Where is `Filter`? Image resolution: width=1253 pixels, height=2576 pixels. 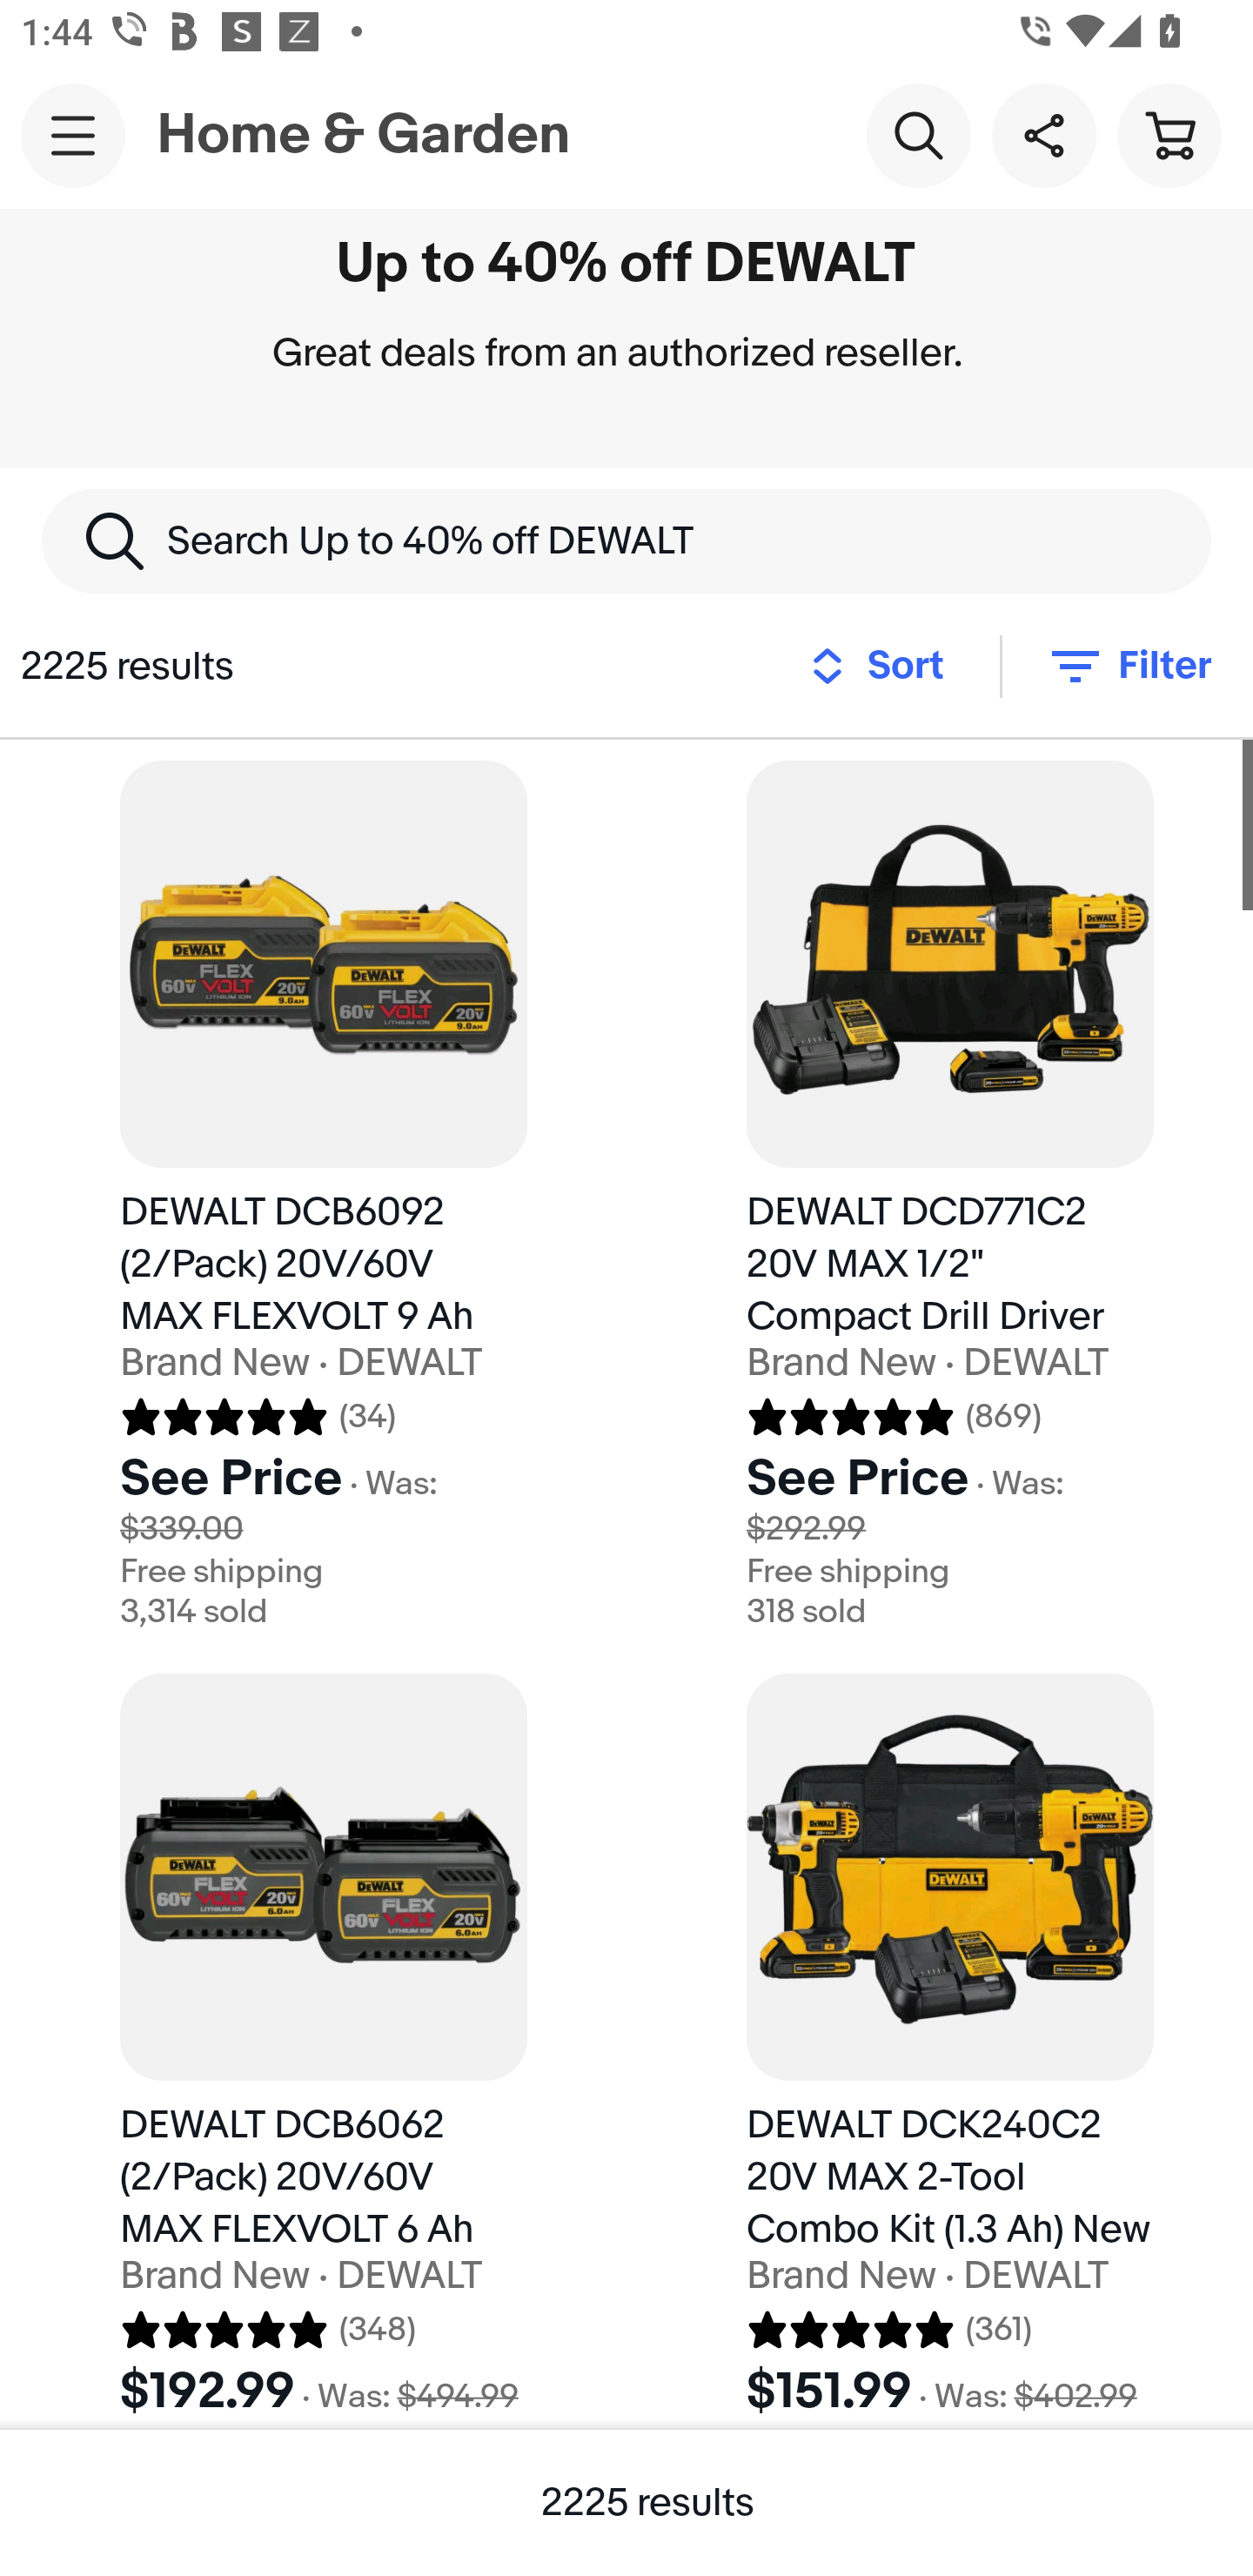 Filter is located at coordinates (1128, 665).